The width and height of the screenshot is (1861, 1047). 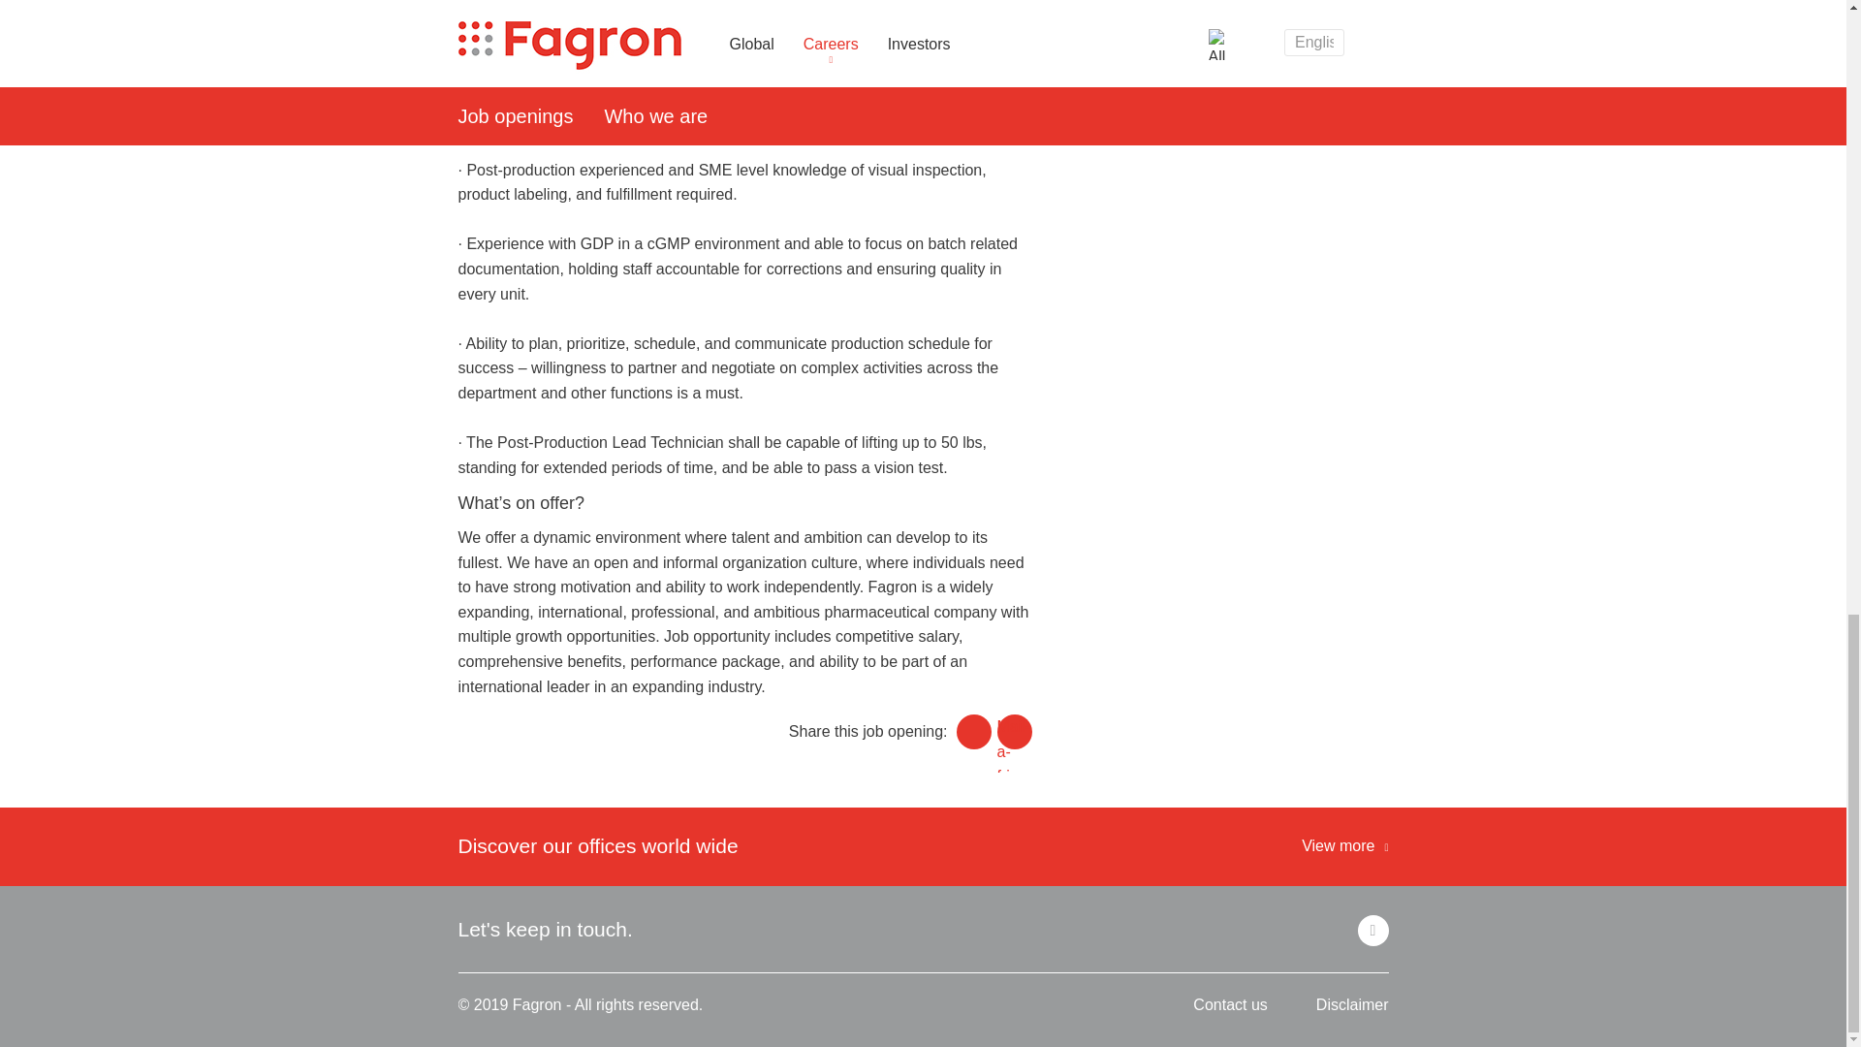 What do you see at coordinates (1372, 931) in the screenshot?
I see `LinkedIn` at bounding box center [1372, 931].